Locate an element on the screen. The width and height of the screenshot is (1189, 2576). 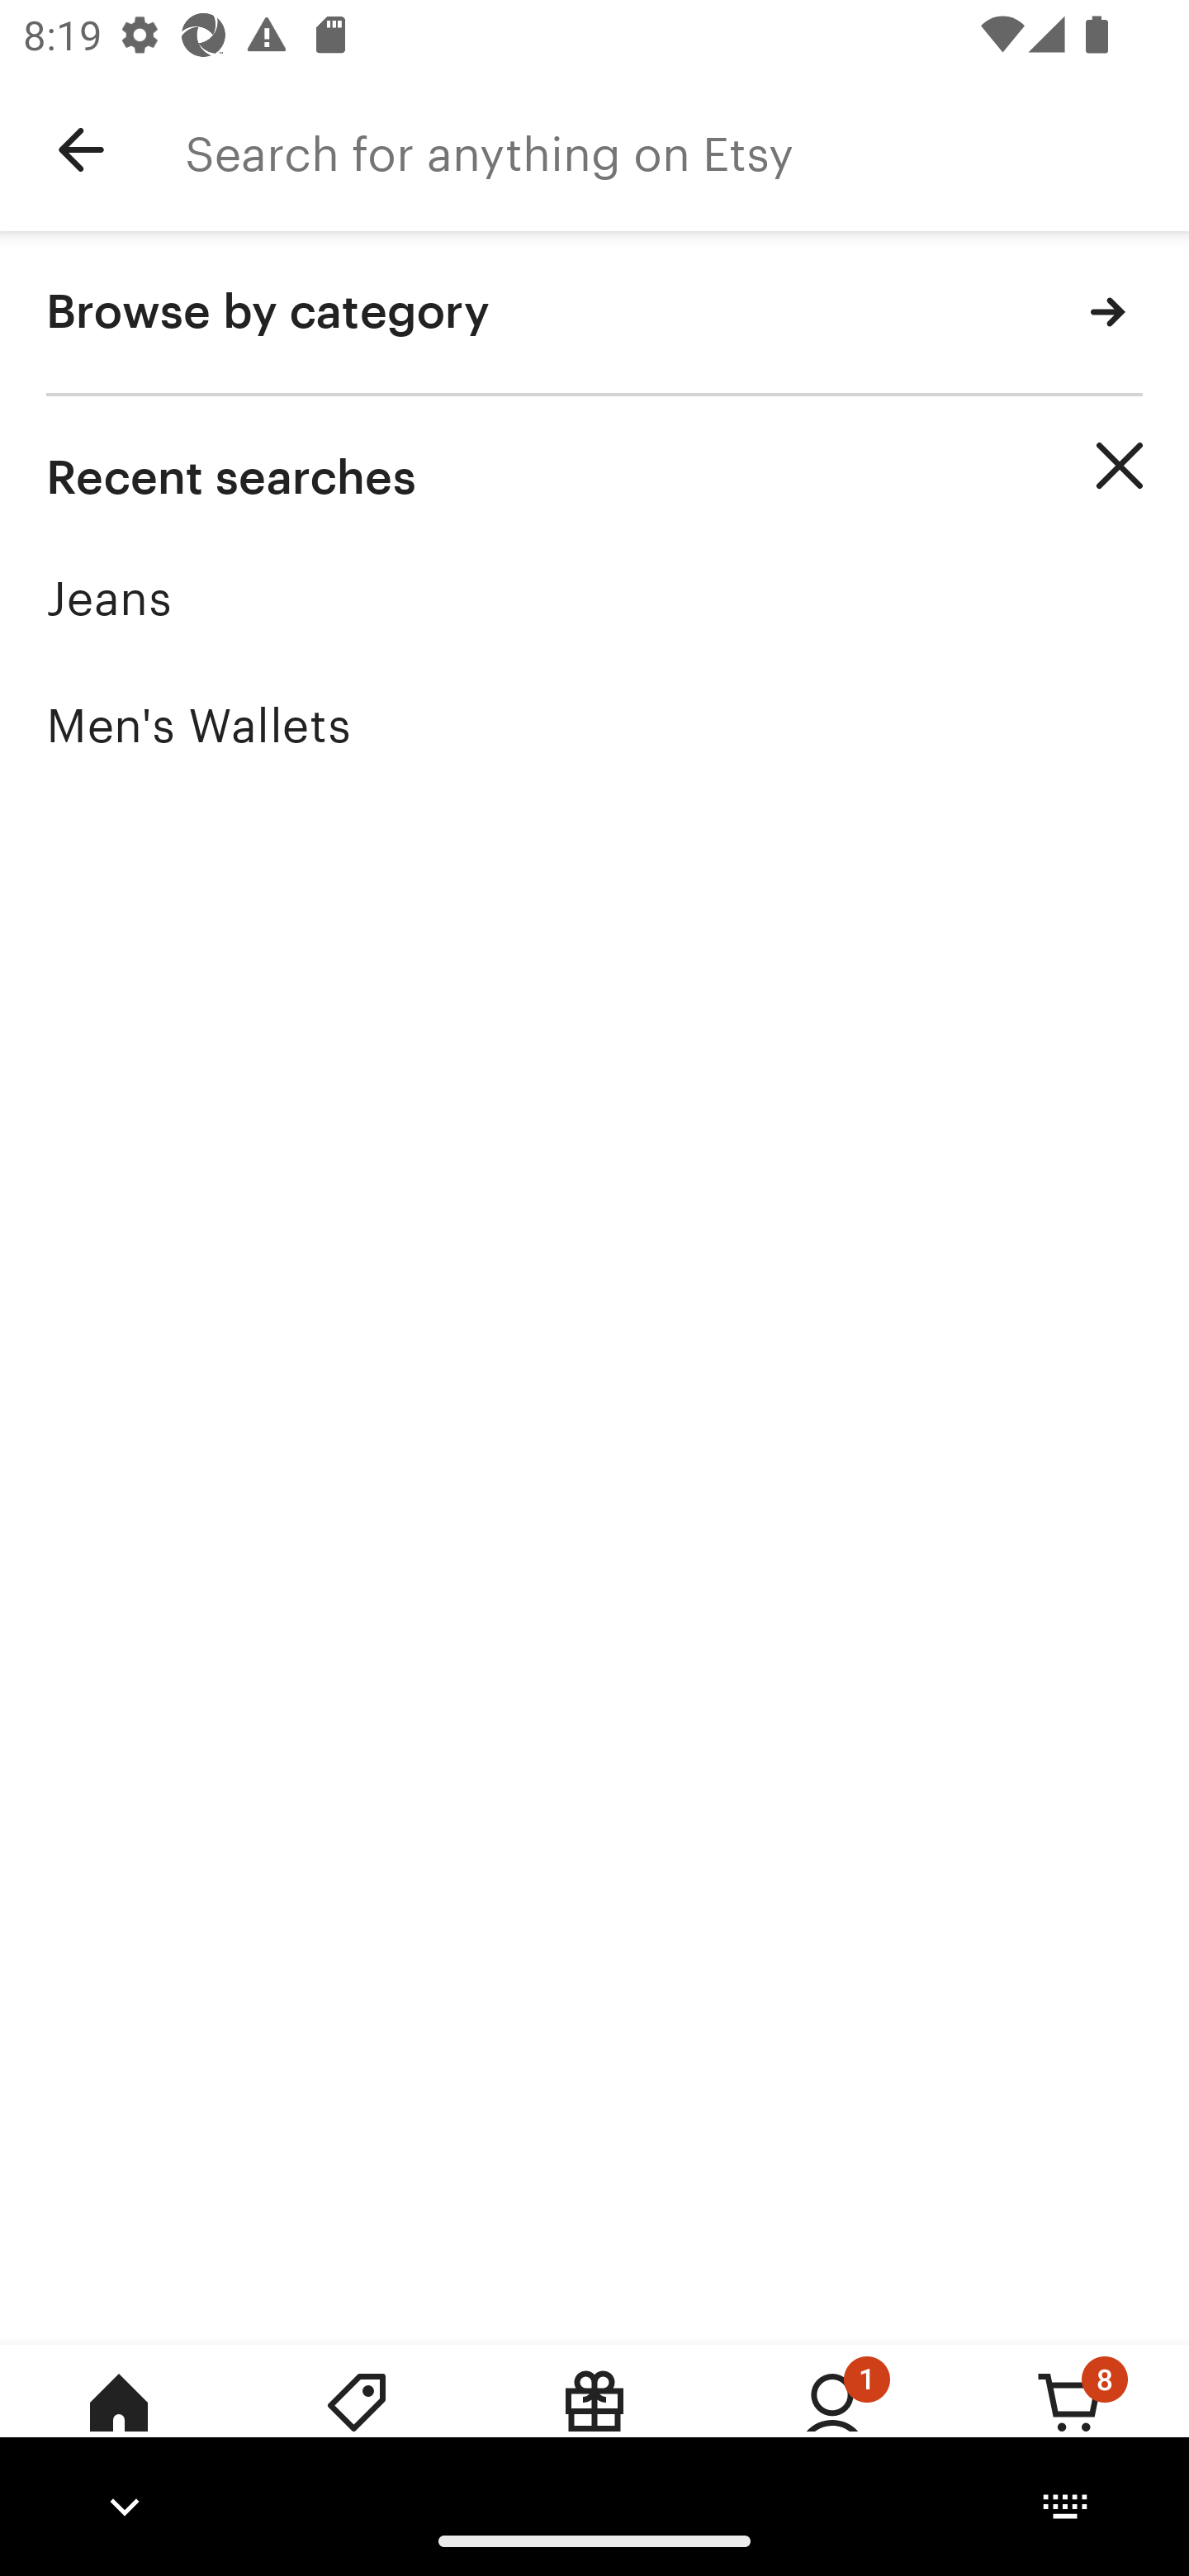
You, 1 new notification is located at coordinates (832, 2425).